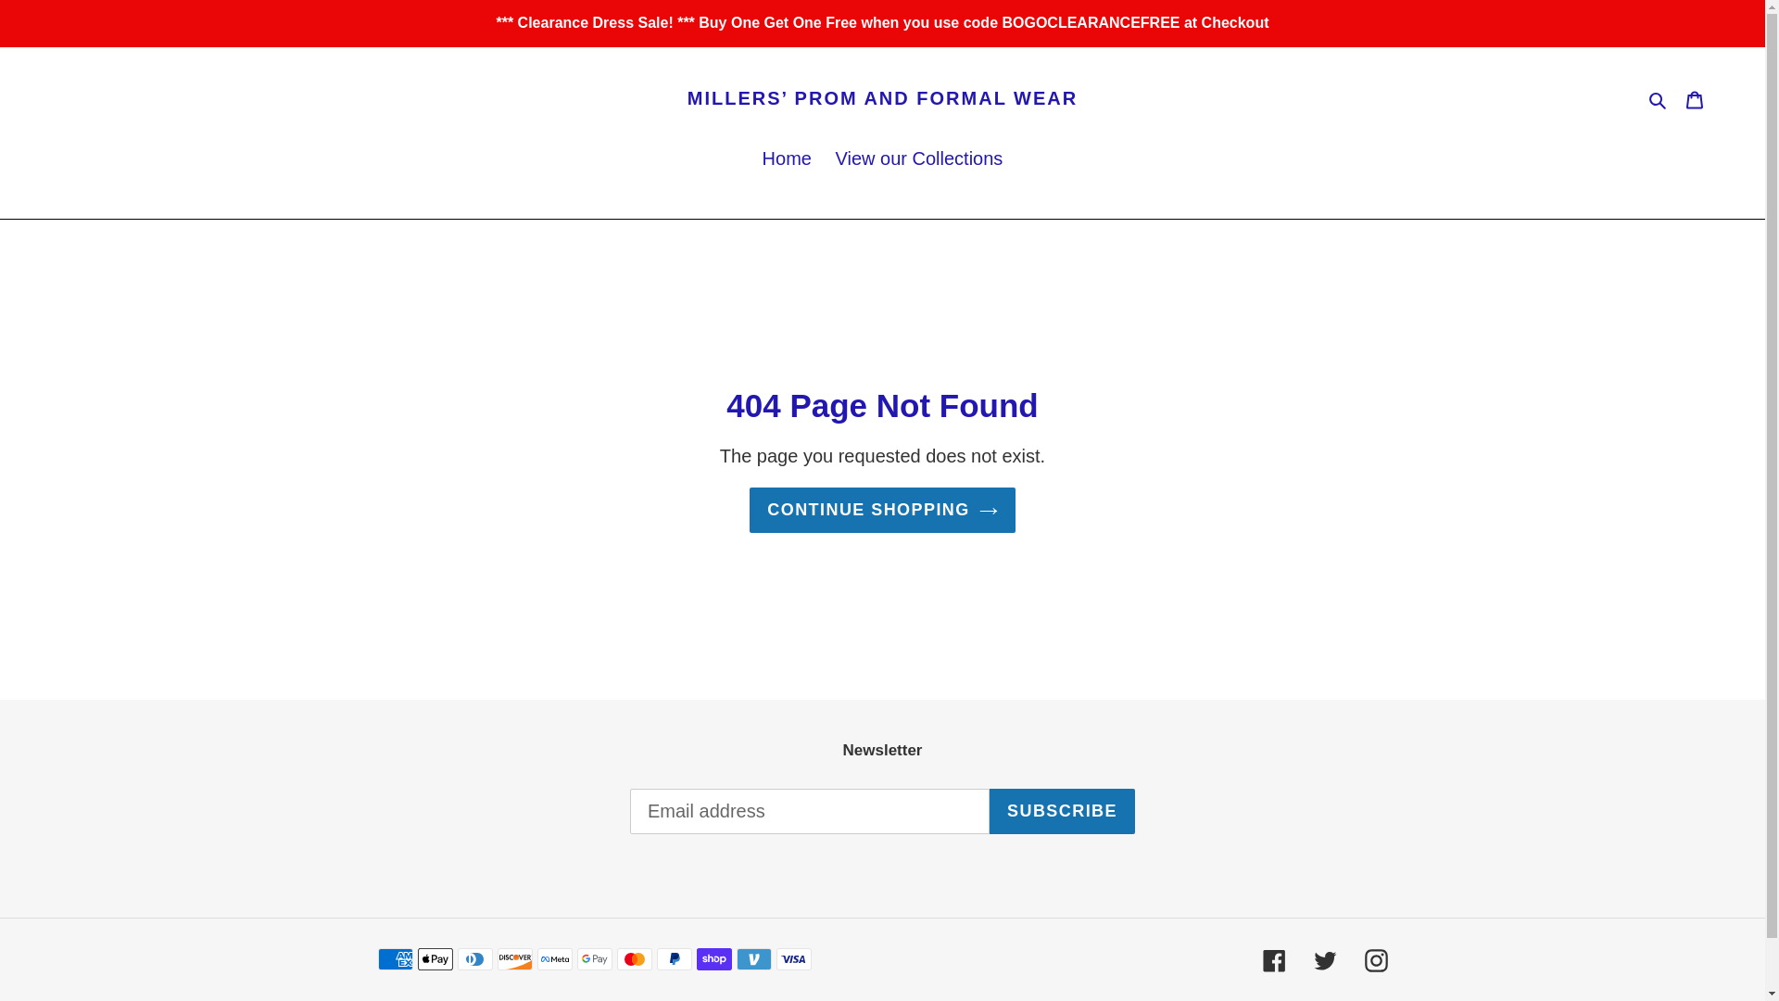 The height and width of the screenshot is (1001, 1779). I want to click on Search, so click(1659, 98).